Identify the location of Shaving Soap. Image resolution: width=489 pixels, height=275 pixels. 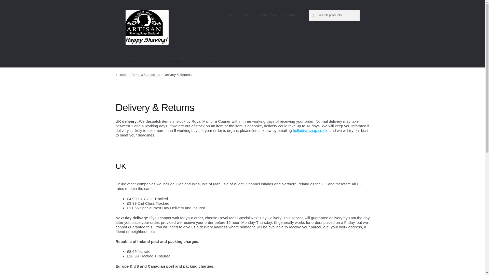
(137, 59).